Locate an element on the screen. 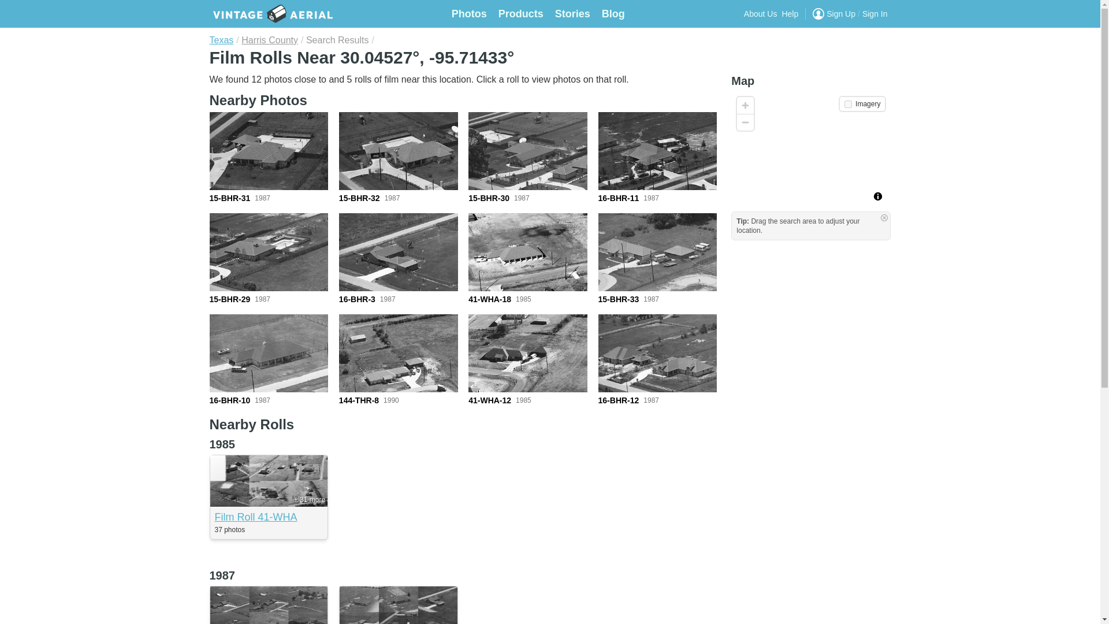 This screenshot has width=1109, height=624. Zoom out is located at coordinates (745, 121).